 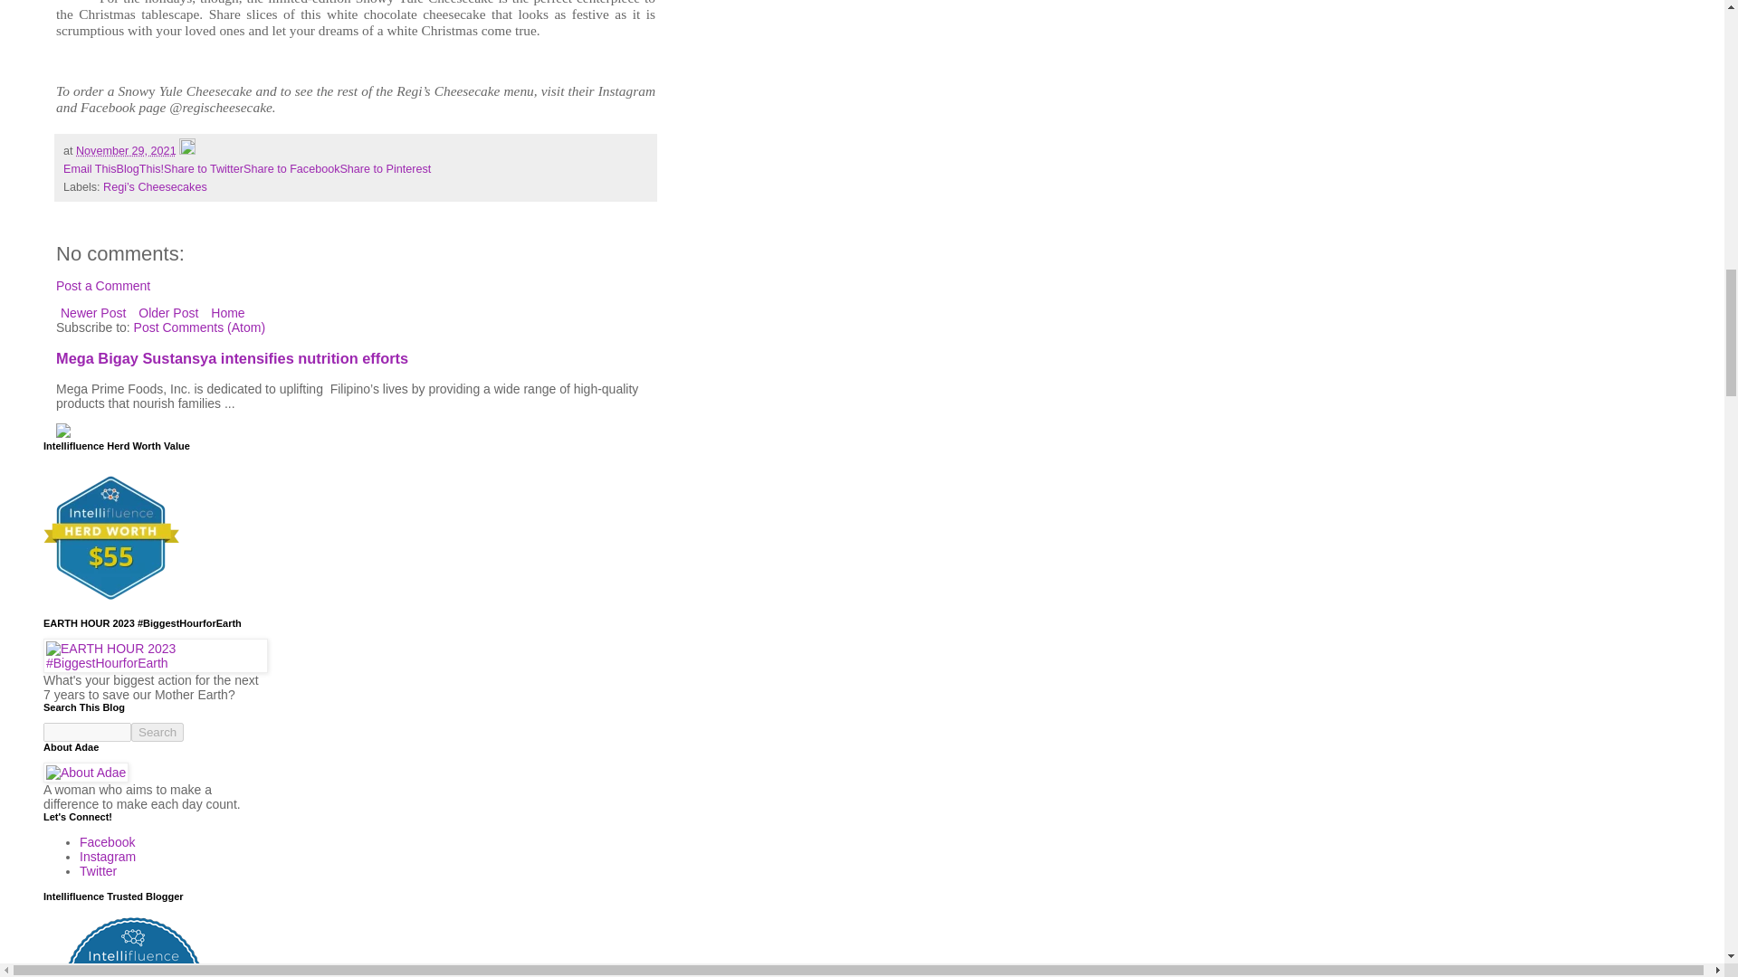 What do you see at coordinates (92, 312) in the screenshot?
I see `Newer Post` at bounding box center [92, 312].